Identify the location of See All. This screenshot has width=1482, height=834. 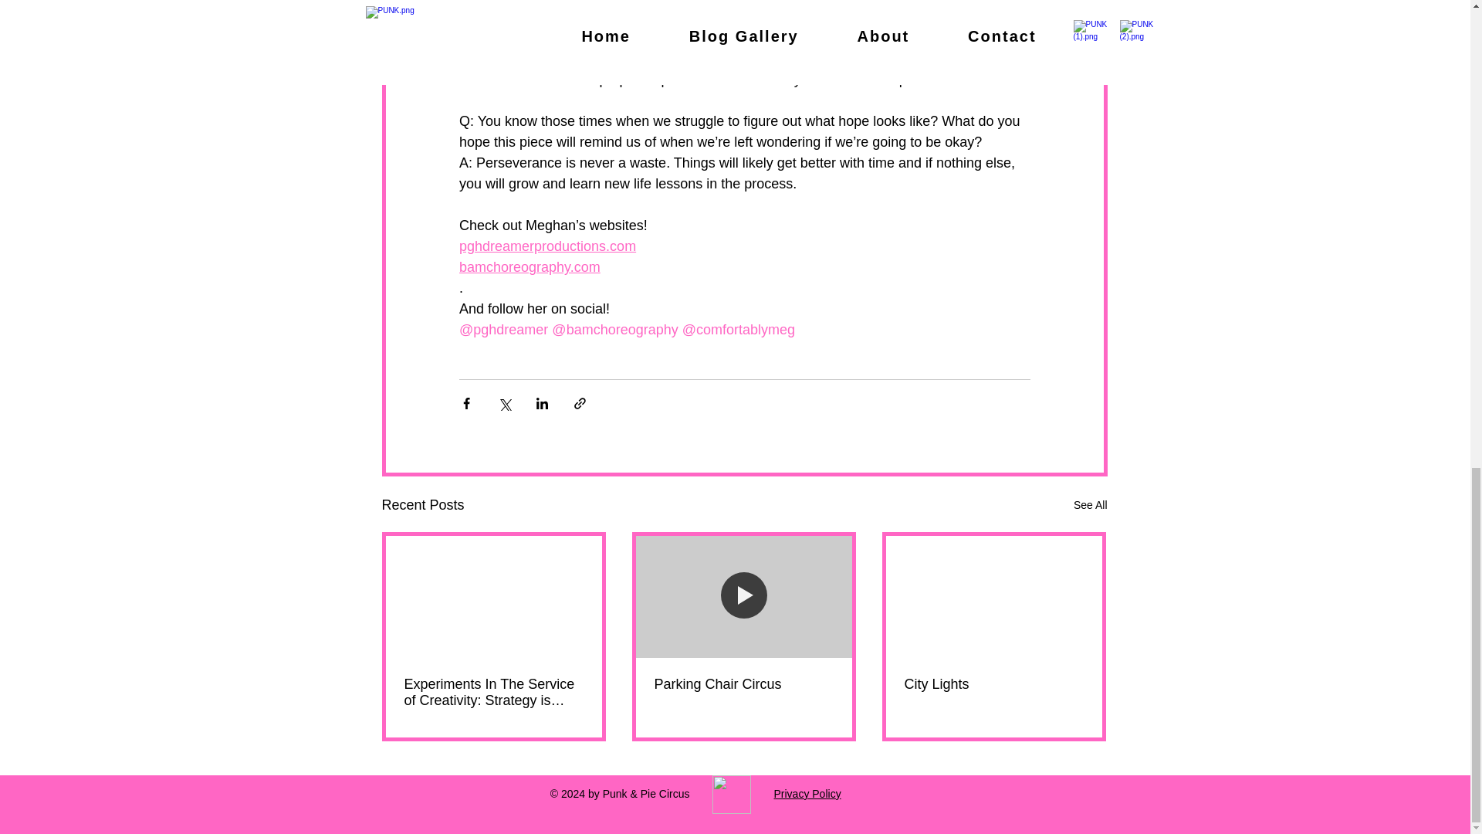
(1090, 505).